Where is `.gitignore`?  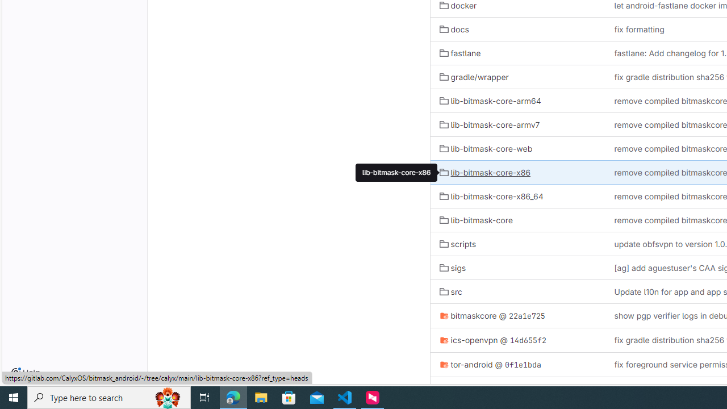 .gitignore is located at coordinates (517, 389).